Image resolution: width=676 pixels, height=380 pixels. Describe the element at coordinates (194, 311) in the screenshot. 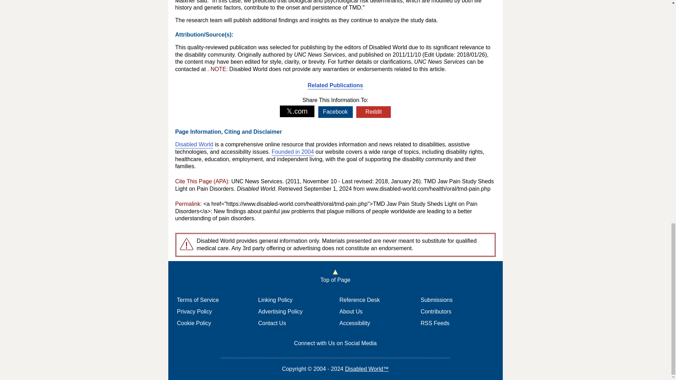

I see `Privacy Policy` at that location.